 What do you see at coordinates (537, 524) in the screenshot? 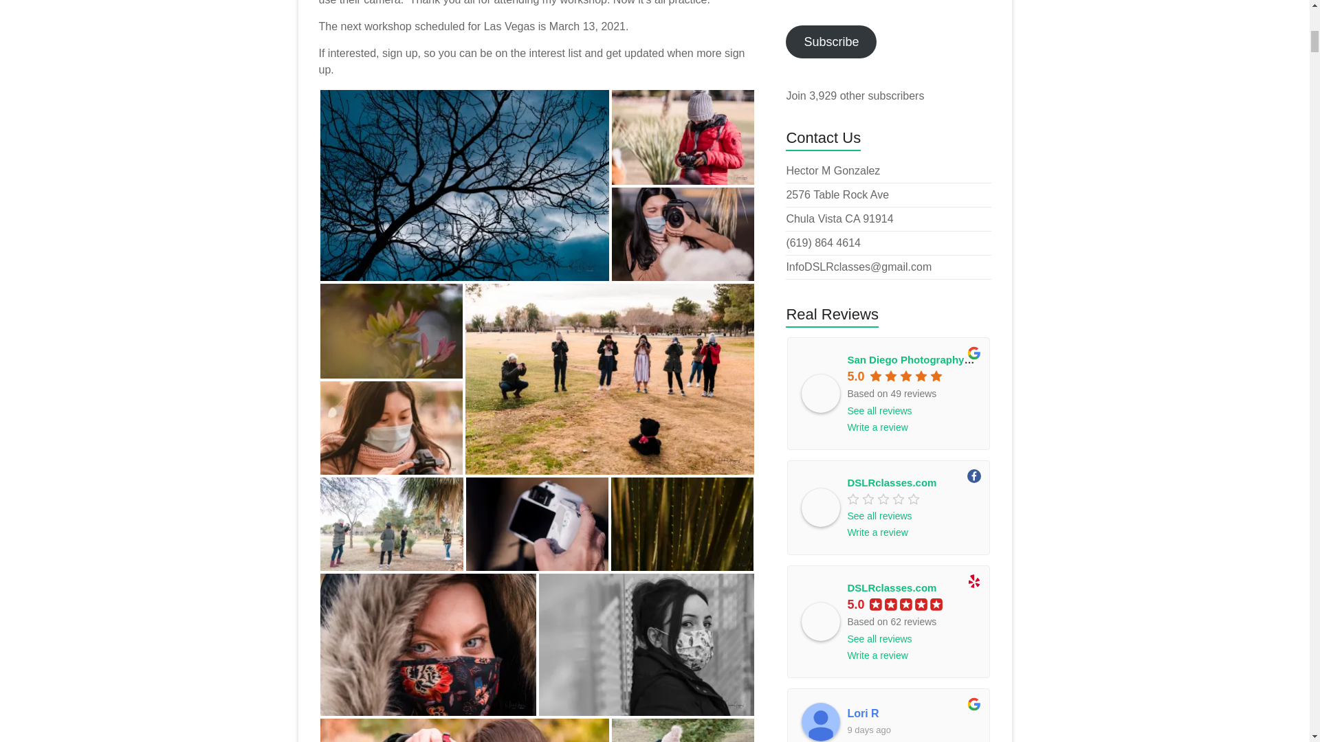
I see `Vegas 20210123-161` at bounding box center [537, 524].